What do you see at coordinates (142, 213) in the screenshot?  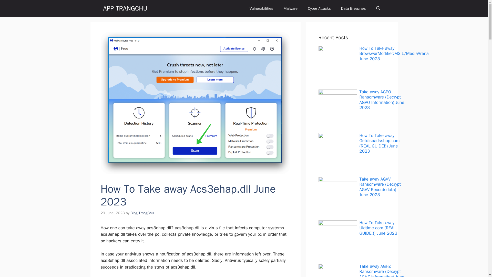 I see `Blog TrangChu` at bounding box center [142, 213].